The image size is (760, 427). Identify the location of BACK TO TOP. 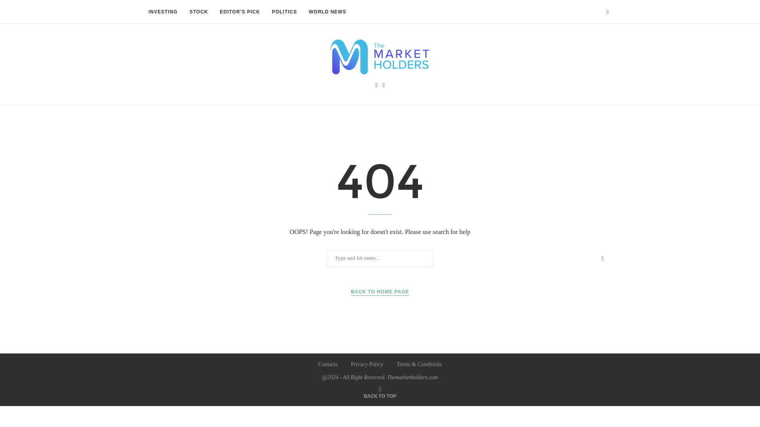
(380, 395).